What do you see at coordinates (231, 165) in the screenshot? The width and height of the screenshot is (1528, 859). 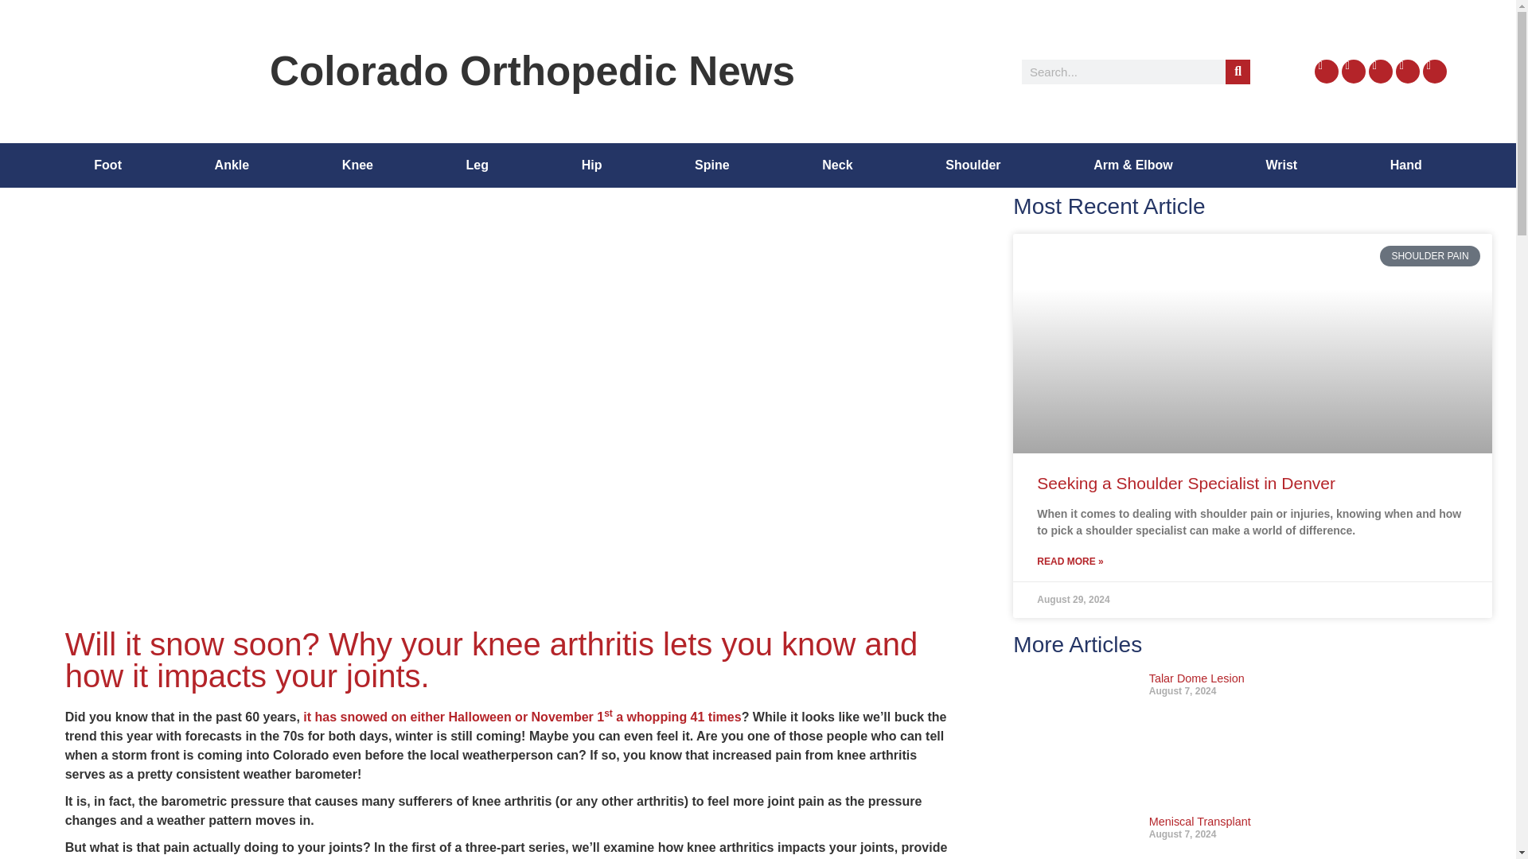 I see `Ankle` at bounding box center [231, 165].